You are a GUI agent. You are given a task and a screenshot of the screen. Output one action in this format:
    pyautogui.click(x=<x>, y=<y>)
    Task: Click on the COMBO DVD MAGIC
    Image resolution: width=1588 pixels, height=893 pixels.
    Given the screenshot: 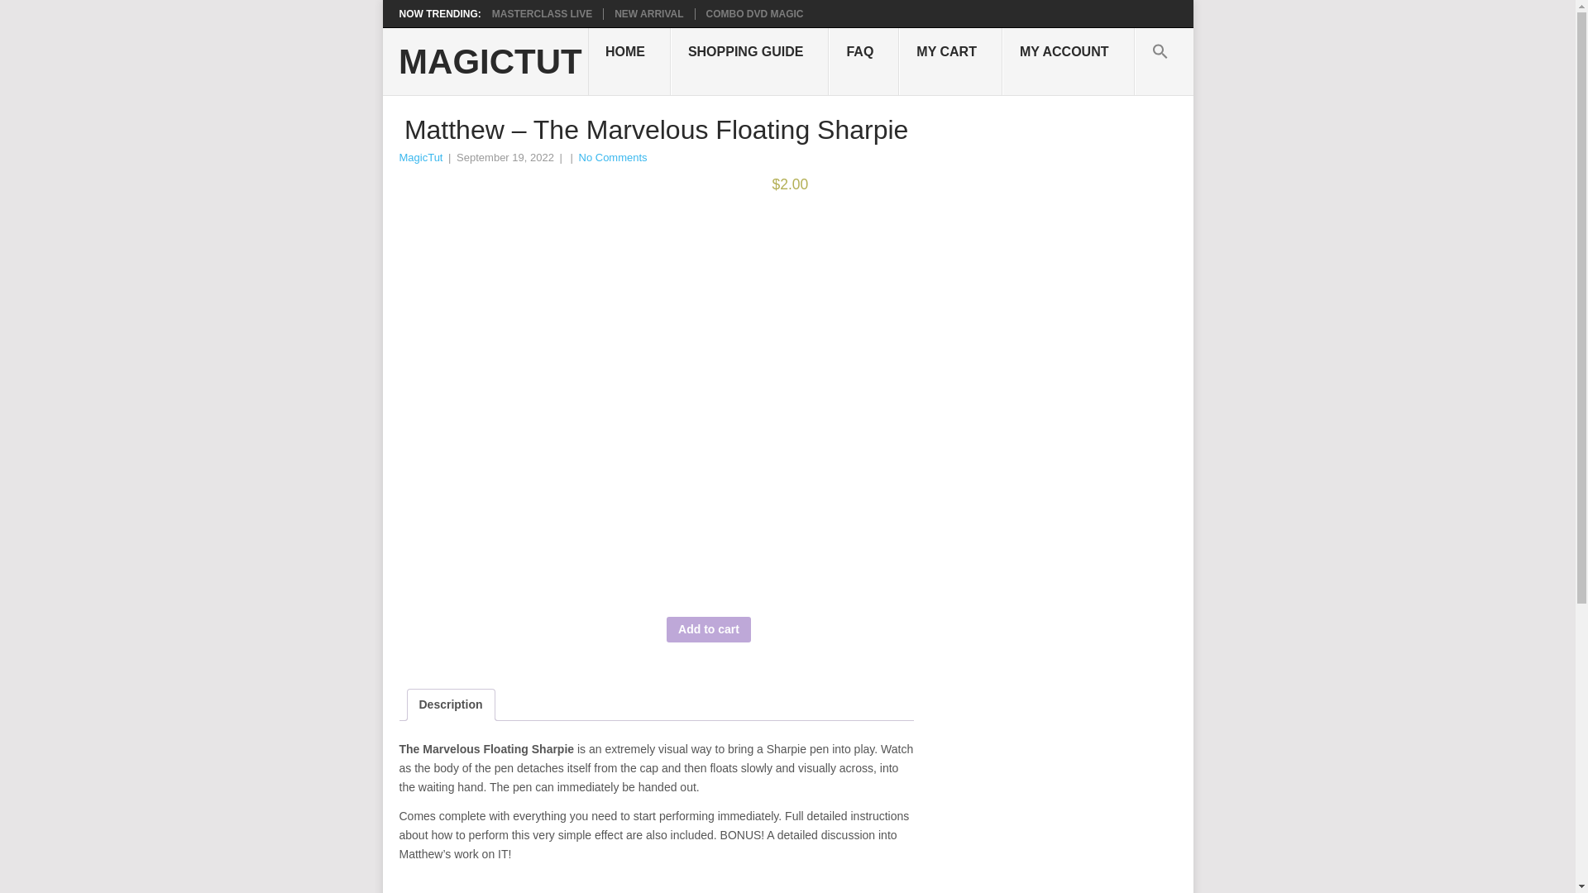 What is the action you would take?
    pyautogui.click(x=754, y=13)
    